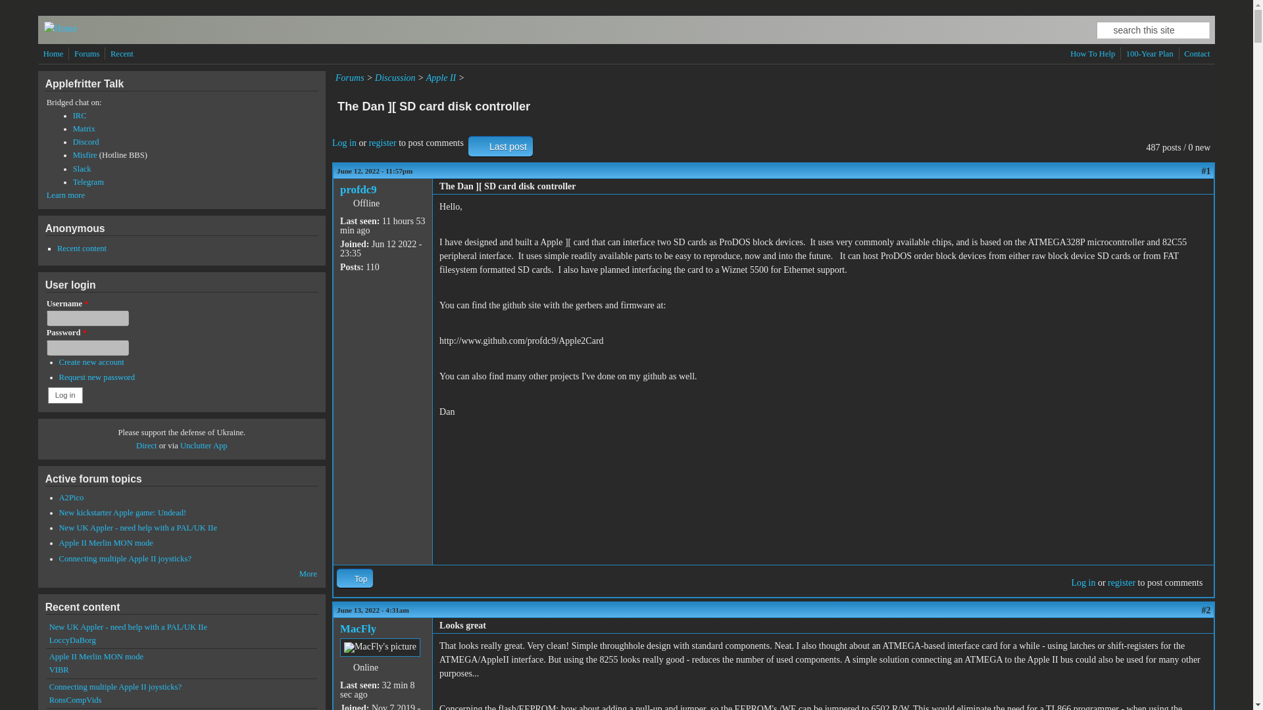  What do you see at coordinates (355, 579) in the screenshot?
I see `Top` at bounding box center [355, 579].